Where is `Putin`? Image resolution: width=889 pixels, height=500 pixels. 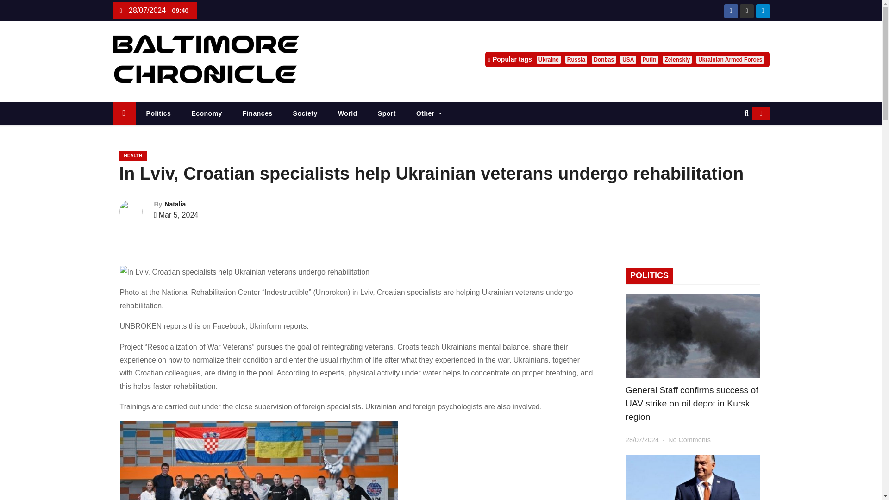 Putin is located at coordinates (650, 59).